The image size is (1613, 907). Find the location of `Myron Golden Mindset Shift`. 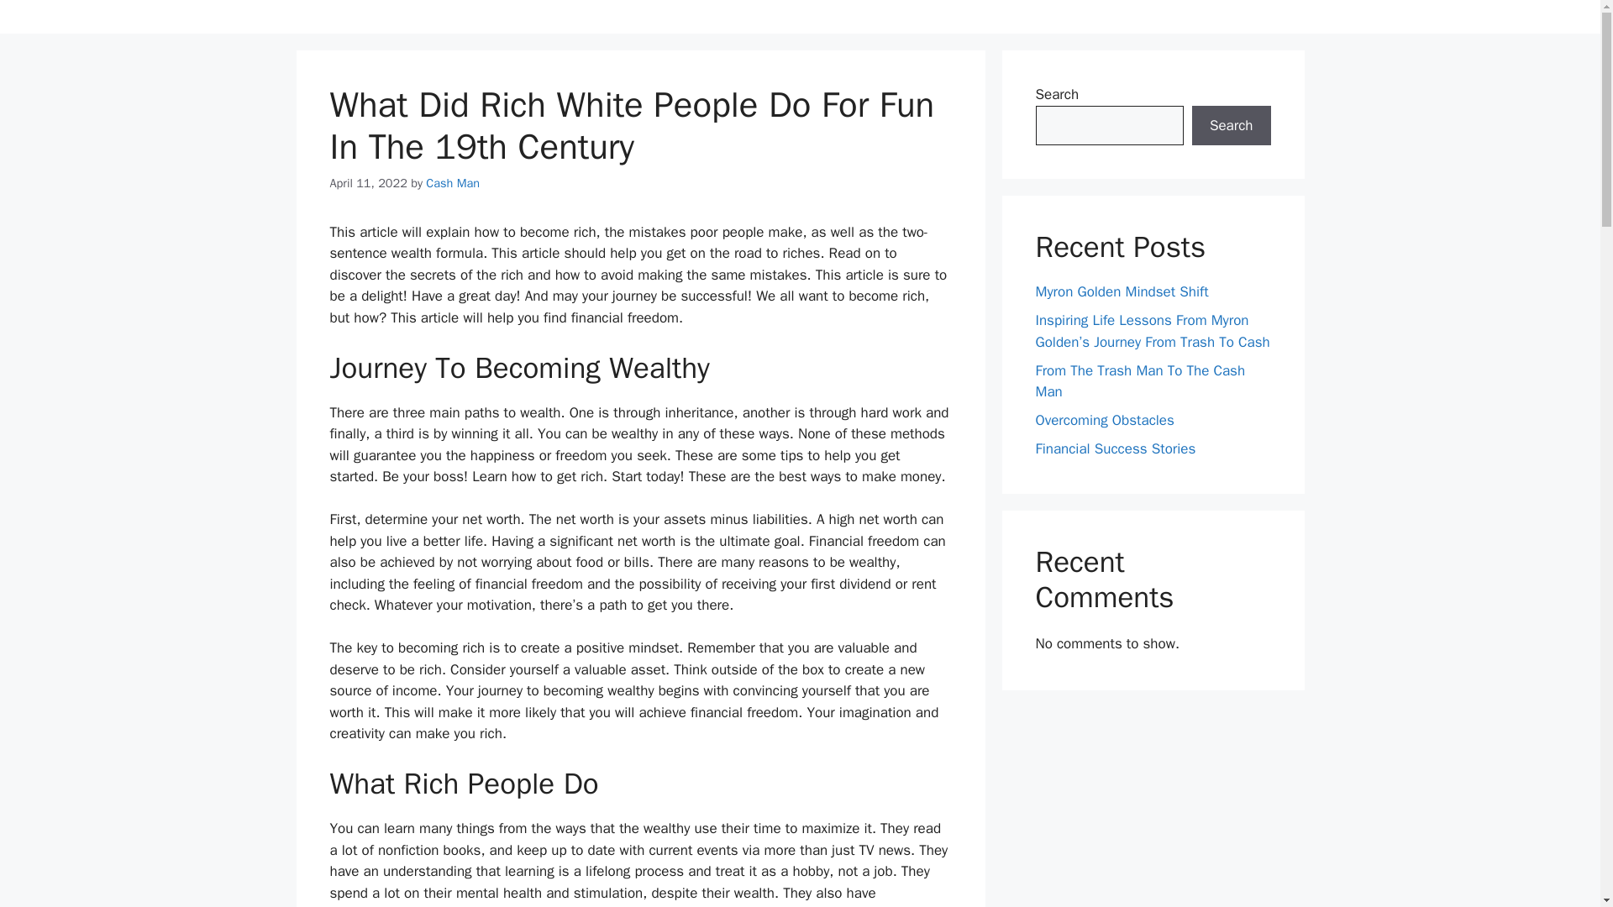

Myron Golden Mindset Shift is located at coordinates (1122, 291).